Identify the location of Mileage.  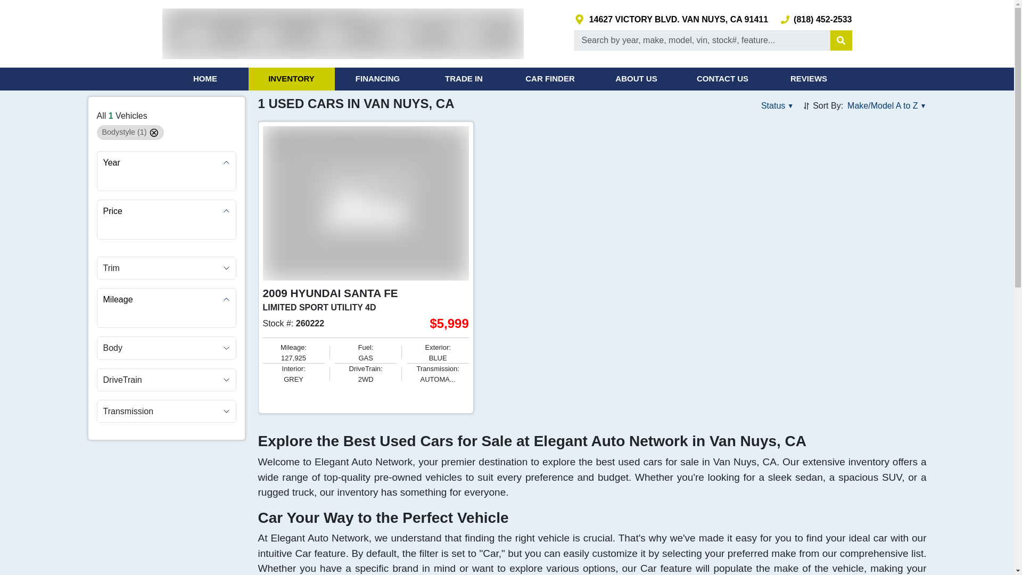
(166, 299).